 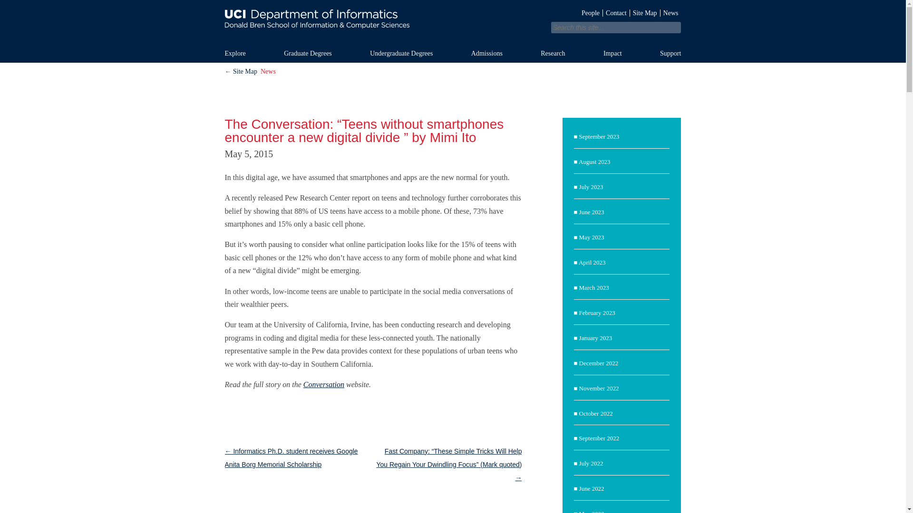 What do you see at coordinates (412, 53) in the screenshot?
I see `Undergraduate Degrees` at bounding box center [412, 53].